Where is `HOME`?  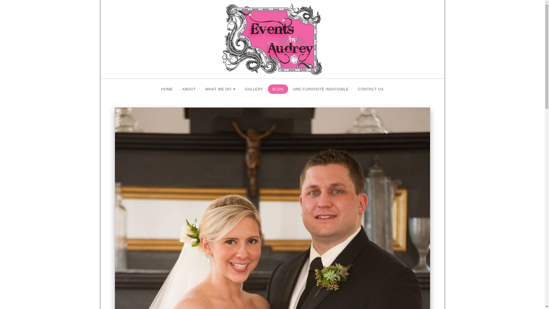
HOME is located at coordinates (167, 89).